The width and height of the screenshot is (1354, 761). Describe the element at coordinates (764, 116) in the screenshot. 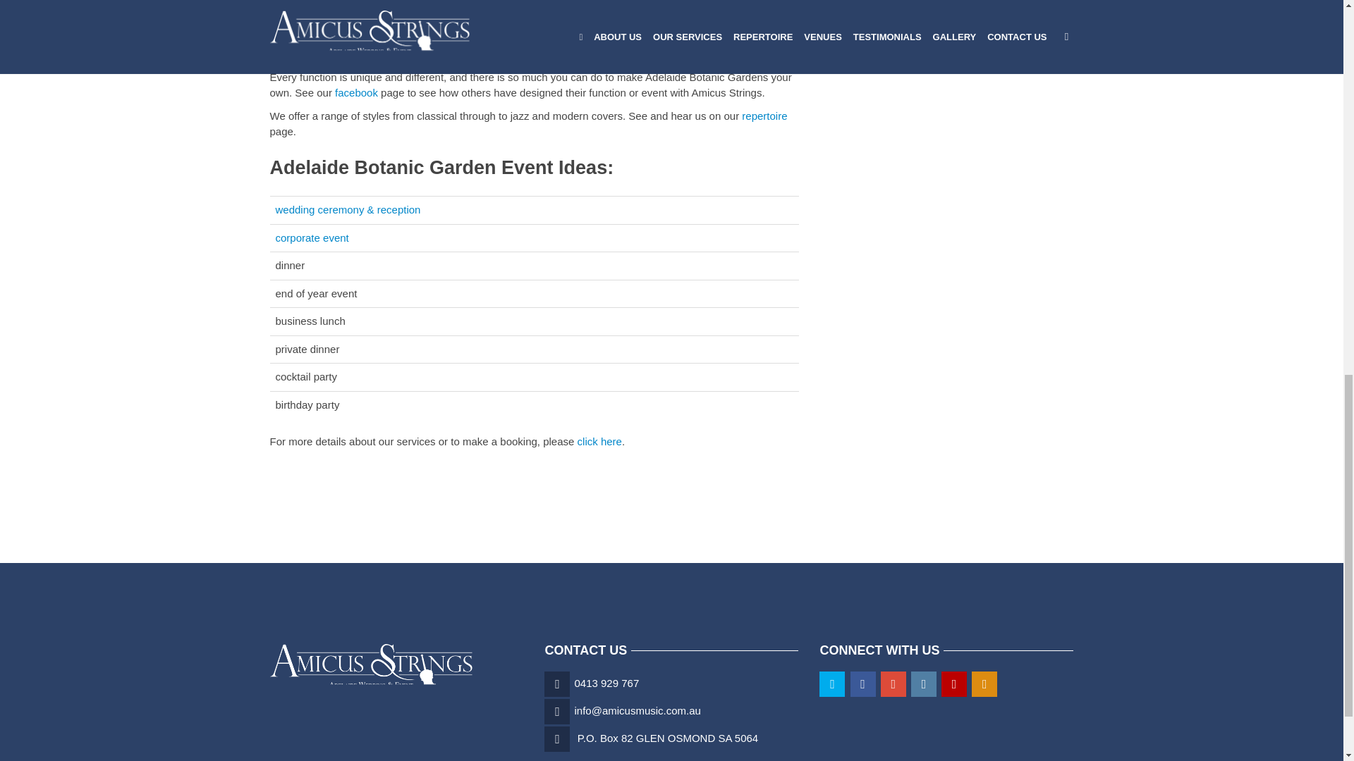

I see `repertoire` at that location.